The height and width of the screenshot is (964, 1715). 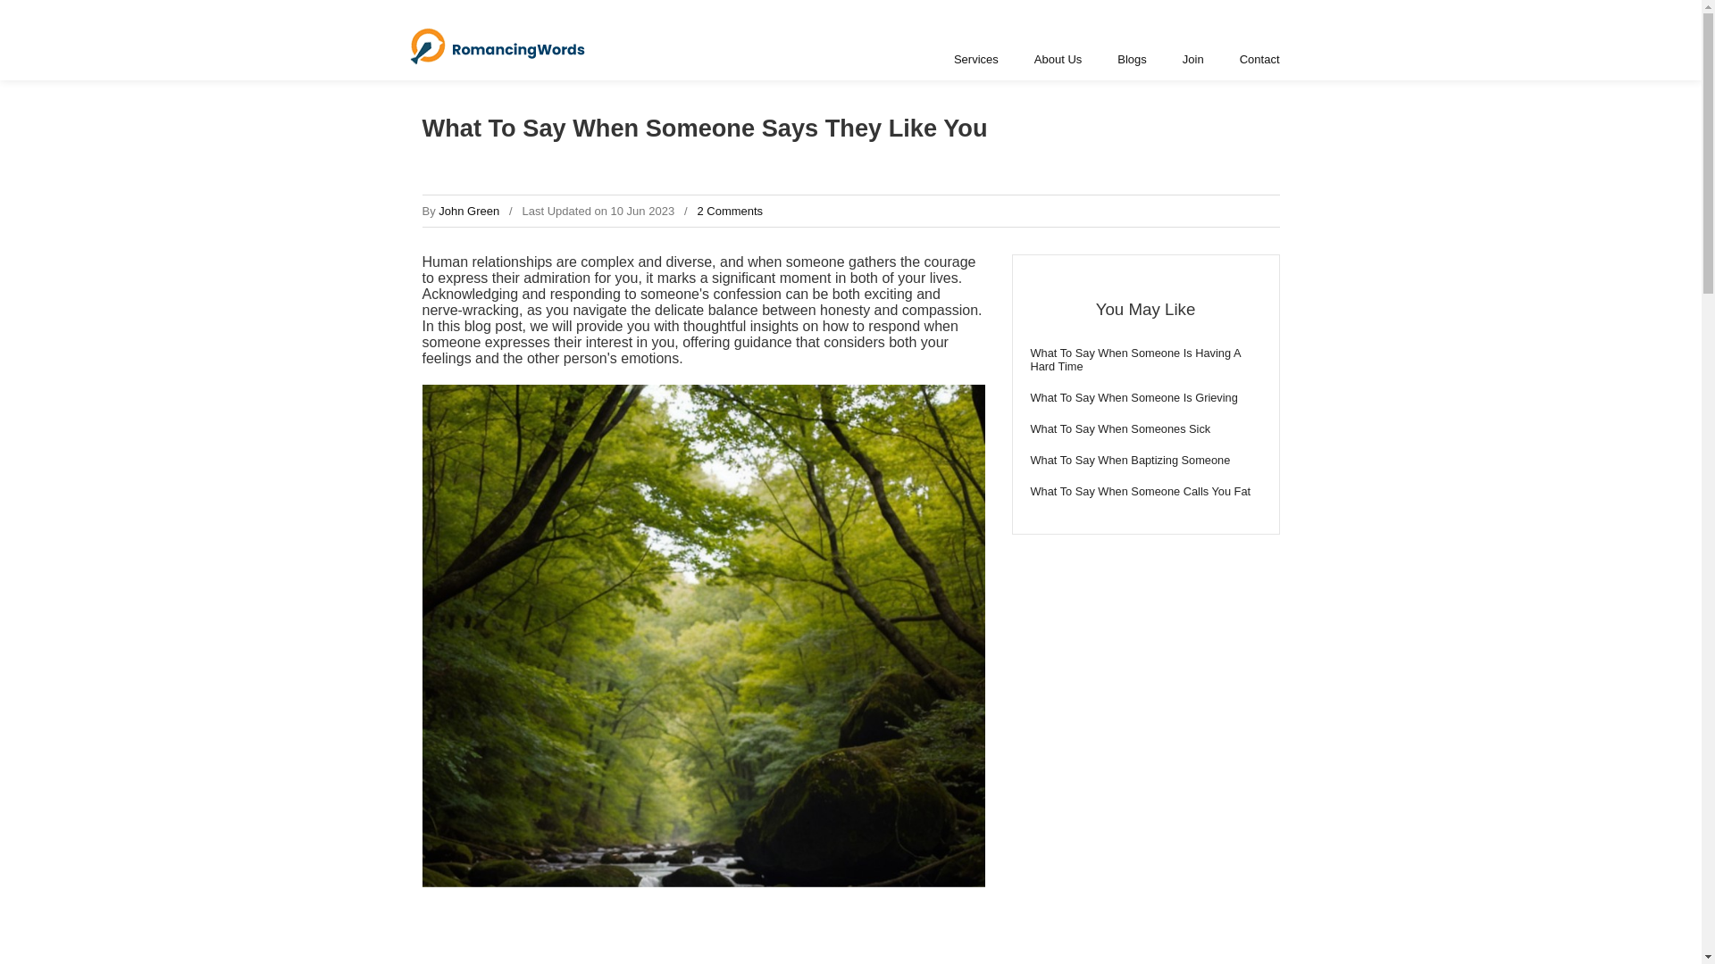 I want to click on What To Say When Someone Calls You Fat, so click(x=1145, y=491).